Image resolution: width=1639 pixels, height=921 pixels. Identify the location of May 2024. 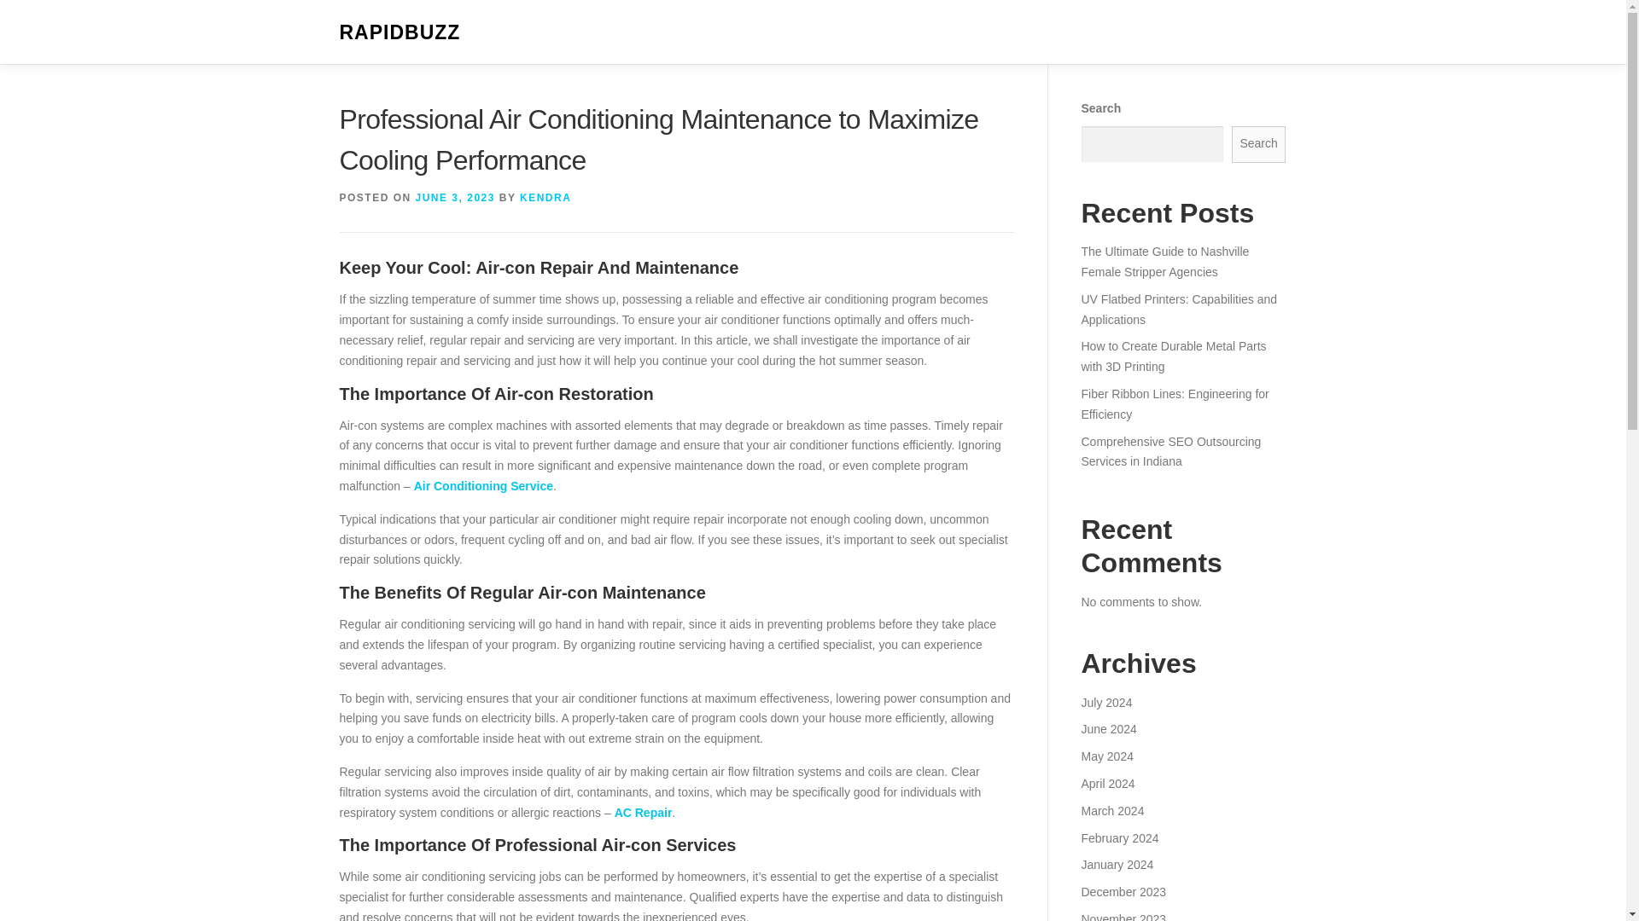
(1106, 756).